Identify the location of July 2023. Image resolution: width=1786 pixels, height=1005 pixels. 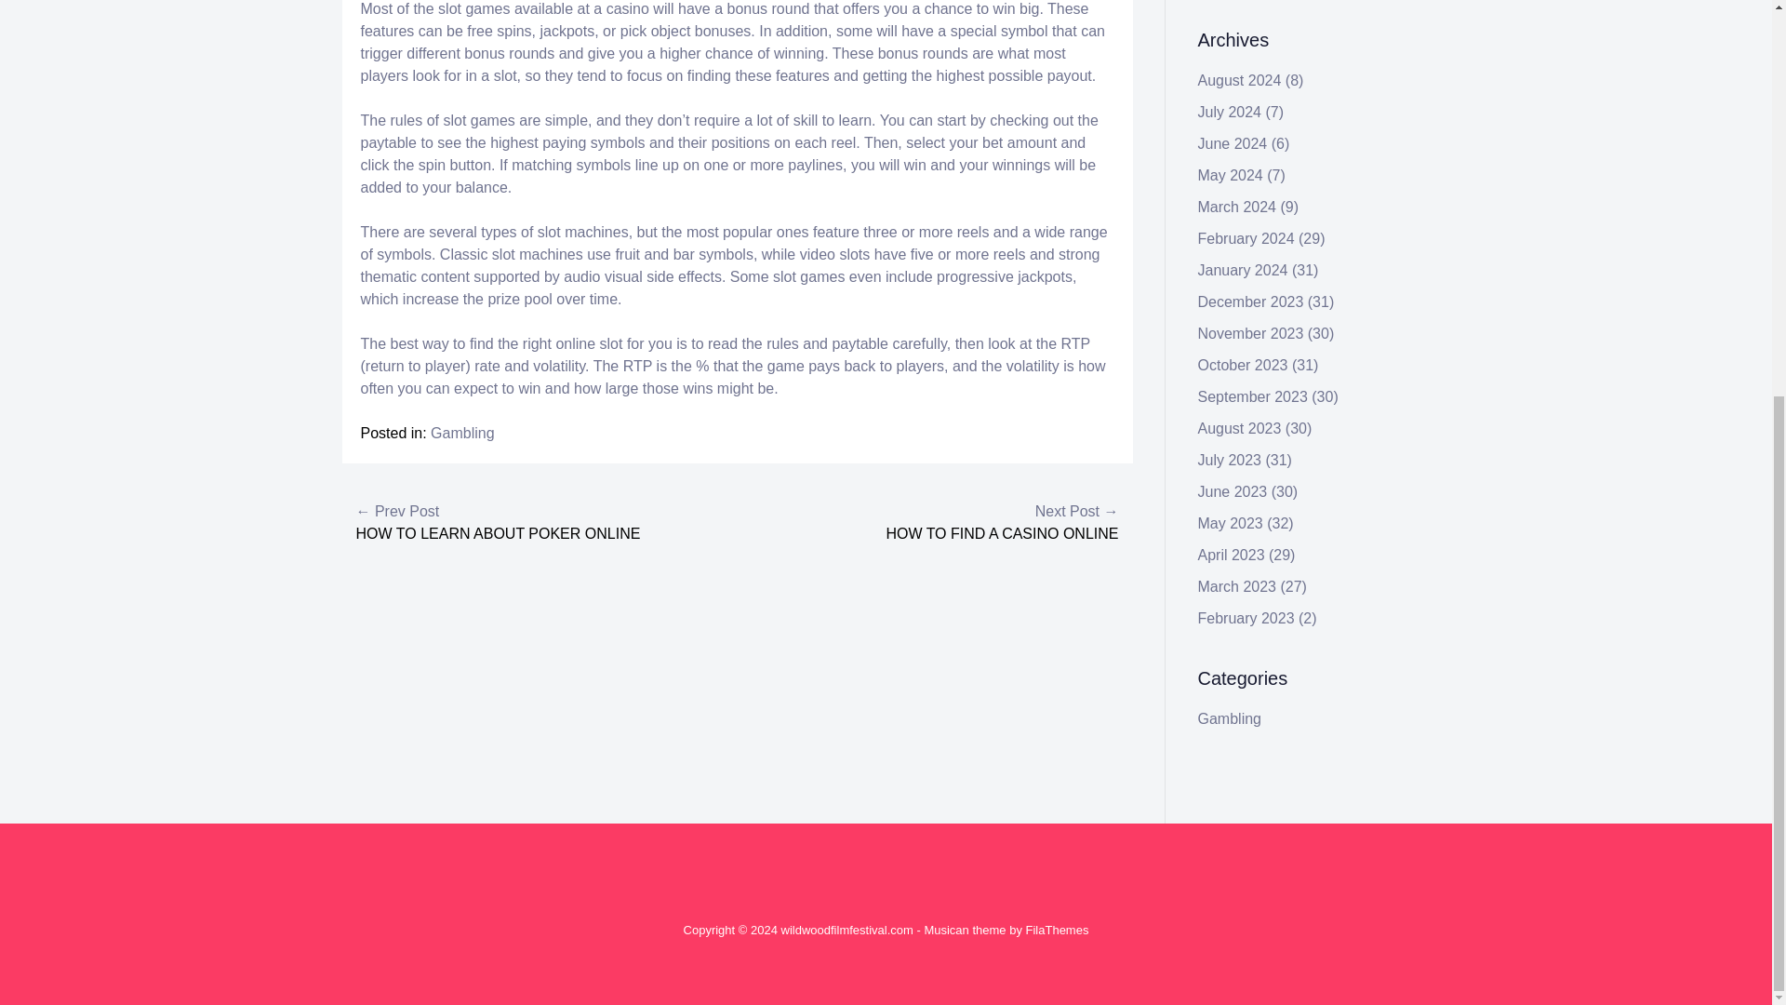
(1230, 460).